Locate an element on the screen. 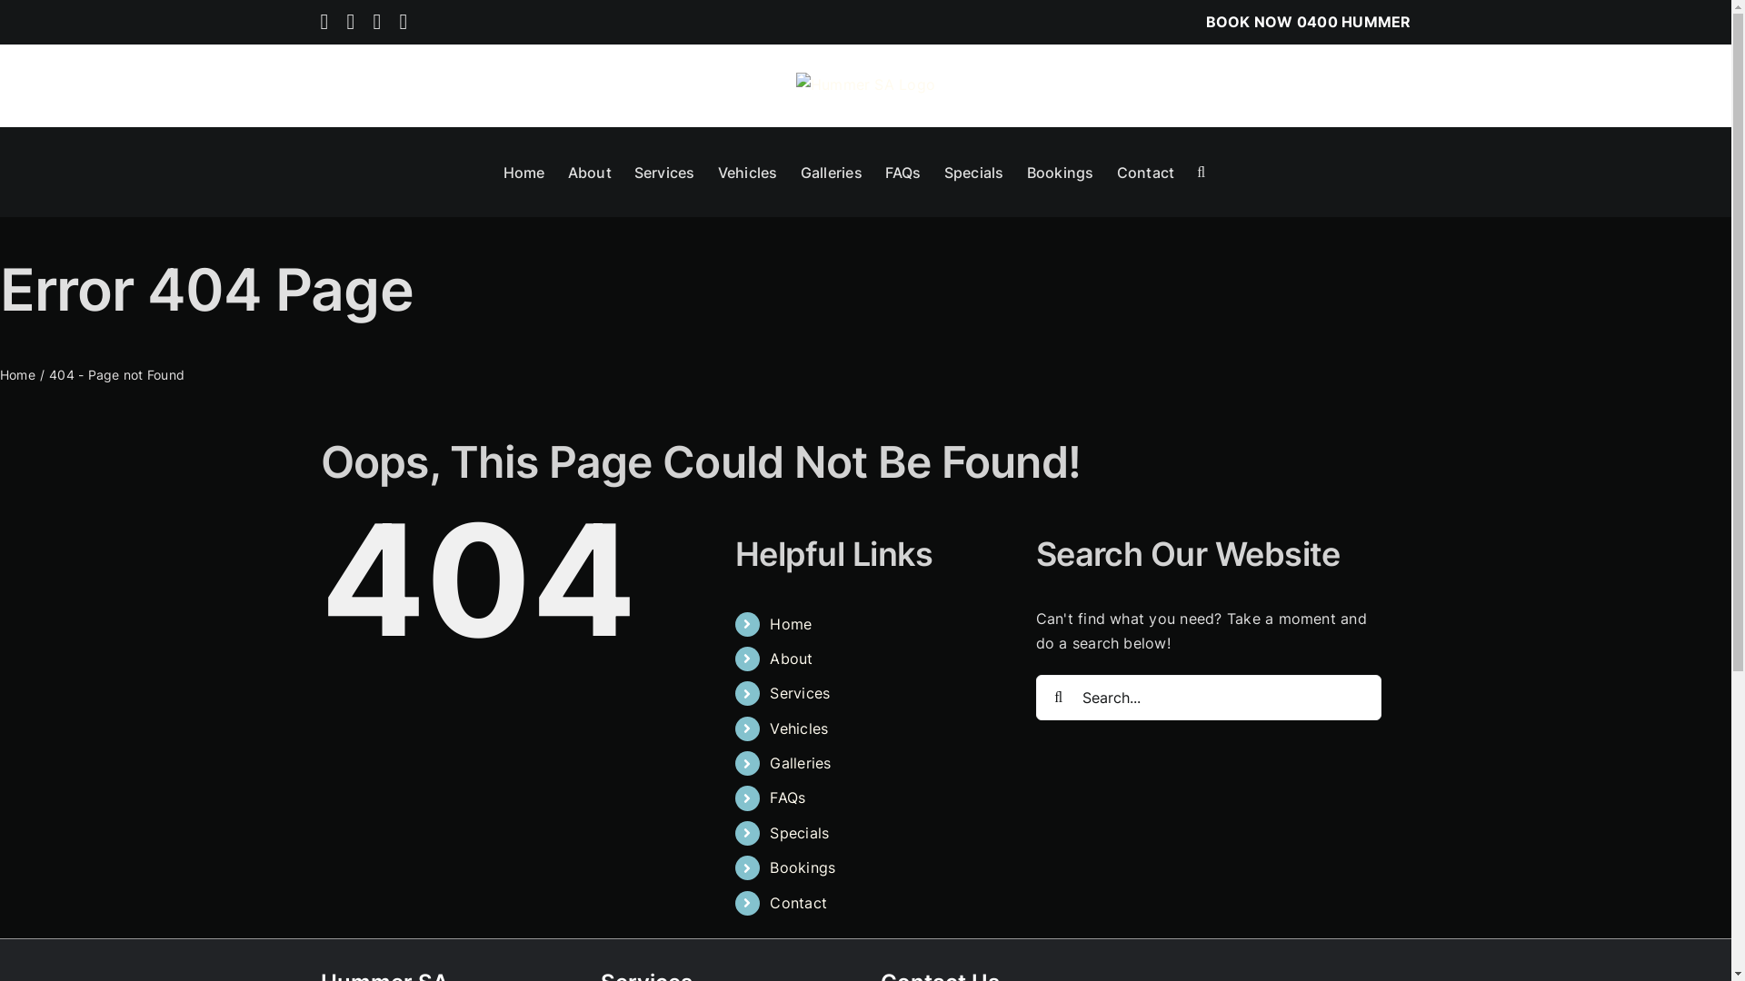 Image resolution: width=1745 pixels, height=981 pixels. Bookings is located at coordinates (803, 867).